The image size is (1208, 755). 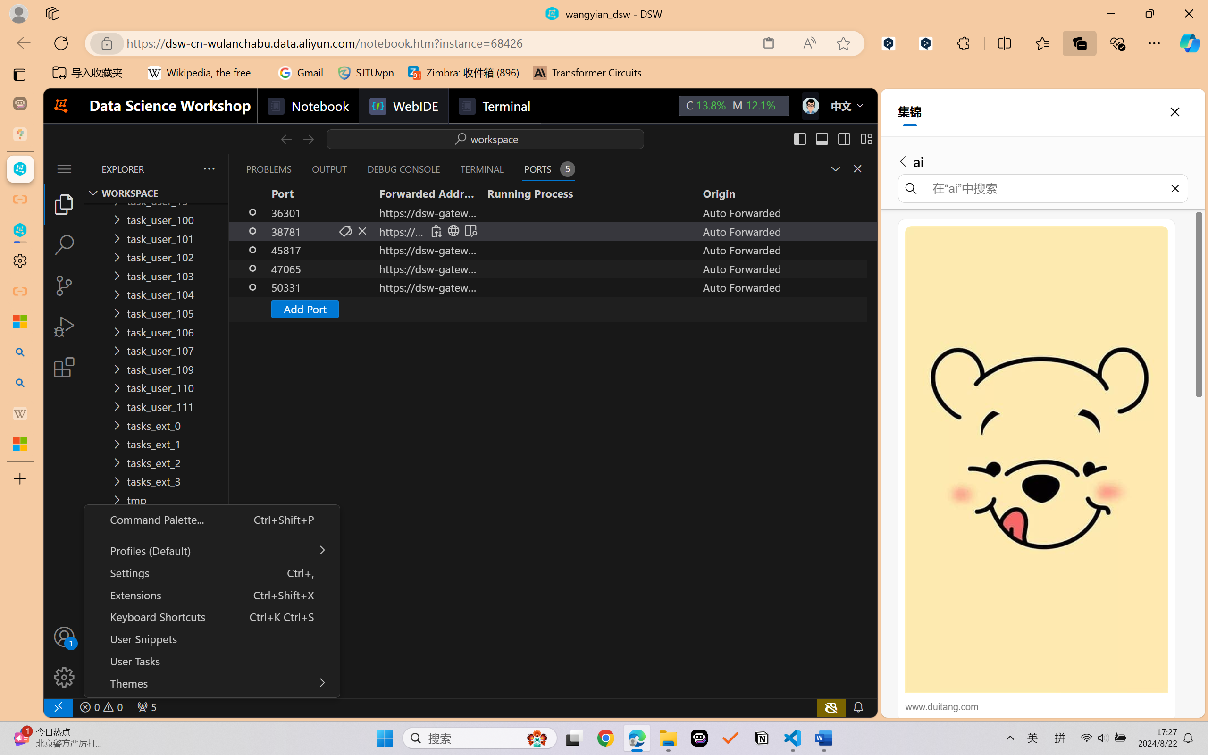 What do you see at coordinates (481, 169) in the screenshot?
I see `Terminal (Ctrl+`)` at bounding box center [481, 169].